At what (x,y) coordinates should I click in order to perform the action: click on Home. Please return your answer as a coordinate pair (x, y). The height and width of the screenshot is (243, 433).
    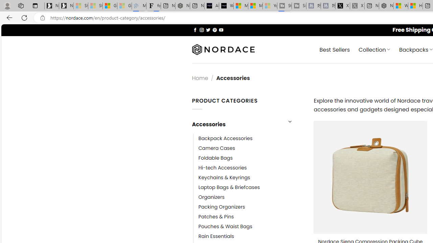
    Looking at the image, I should click on (200, 78).